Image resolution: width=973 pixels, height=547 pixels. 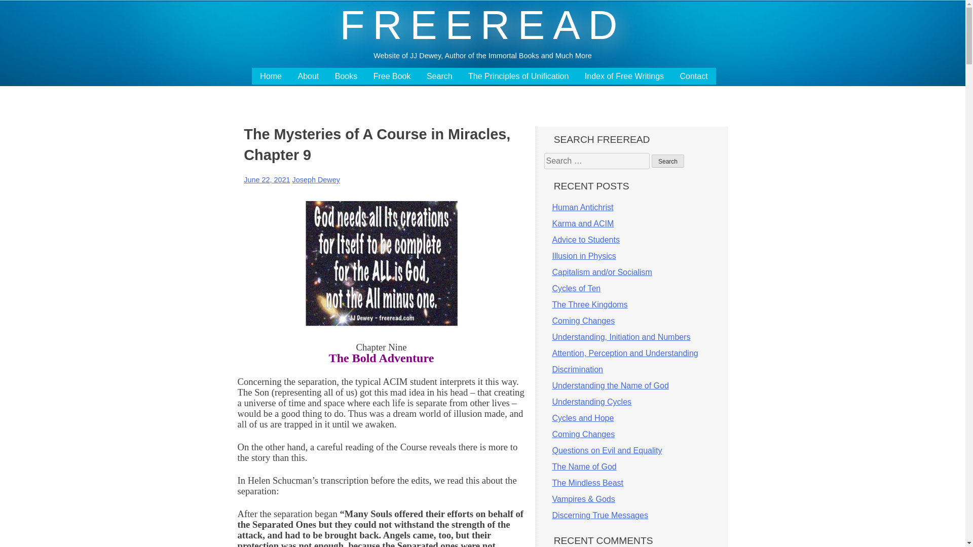 I want to click on Search, so click(x=668, y=161).